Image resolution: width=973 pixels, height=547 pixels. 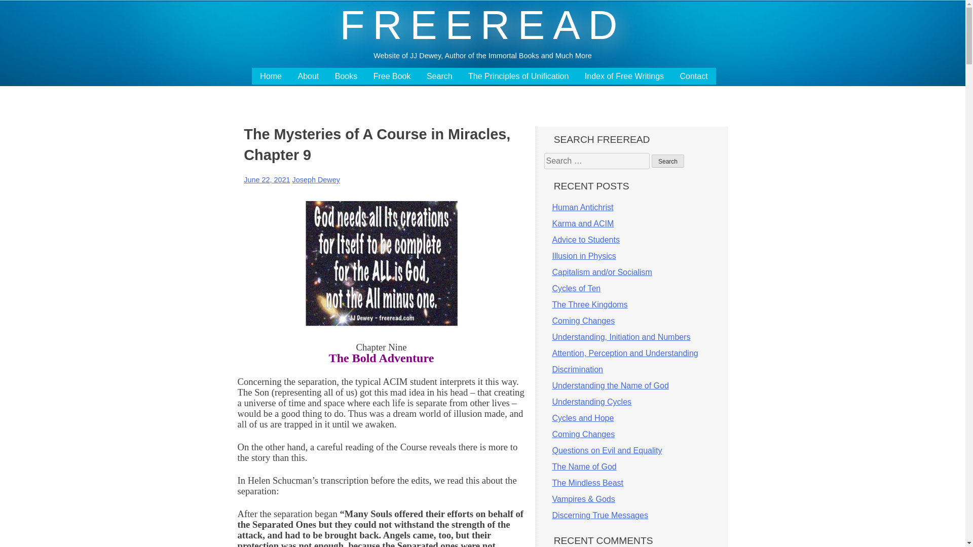 I want to click on Search, so click(x=668, y=161).